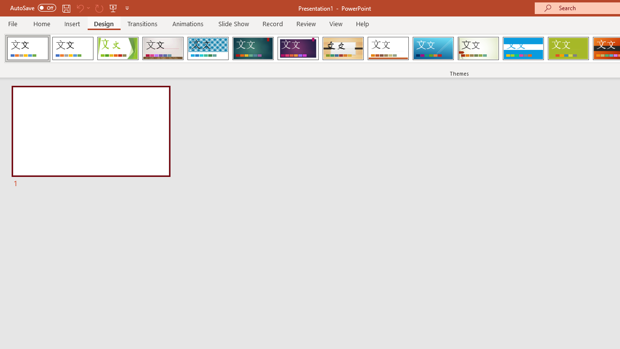 The image size is (620, 349). What do you see at coordinates (253, 48) in the screenshot?
I see `Ion Loading Preview...` at bounding box center [253, 48].